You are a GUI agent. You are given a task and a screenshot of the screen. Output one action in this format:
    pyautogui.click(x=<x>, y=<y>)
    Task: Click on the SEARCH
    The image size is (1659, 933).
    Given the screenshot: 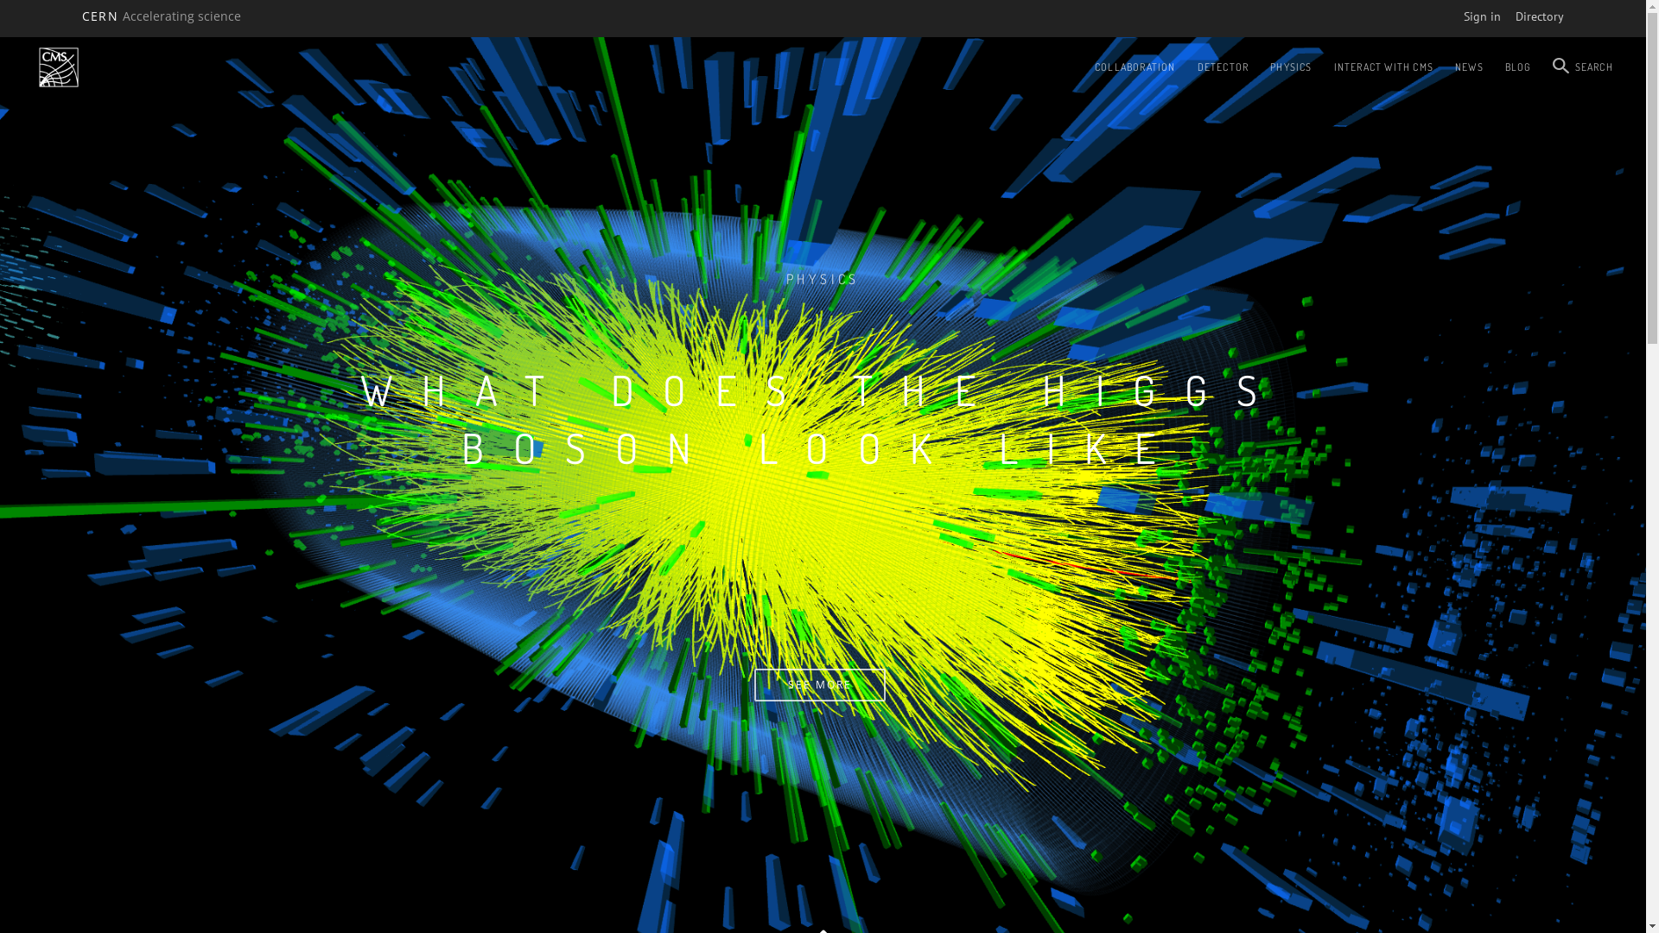 What is the action you would take?
    pyautogui.click(x=1583, y=67)
    